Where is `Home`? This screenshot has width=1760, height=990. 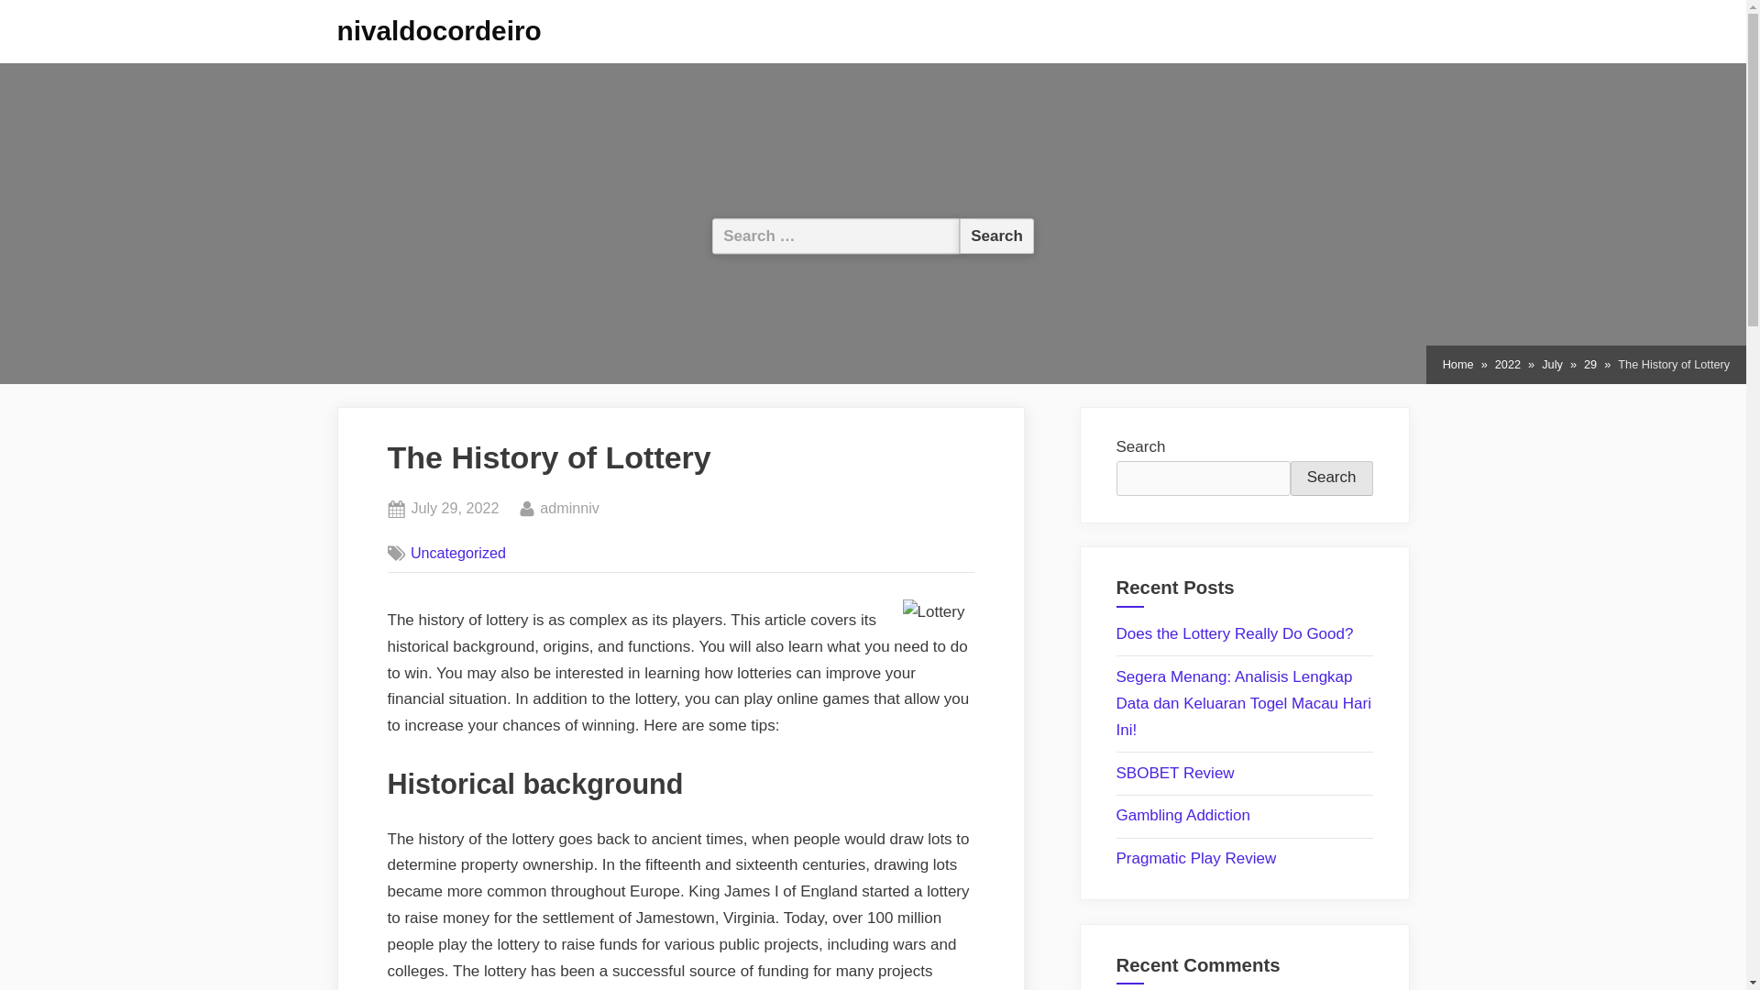 Home is located at coordinates (1458, 365).